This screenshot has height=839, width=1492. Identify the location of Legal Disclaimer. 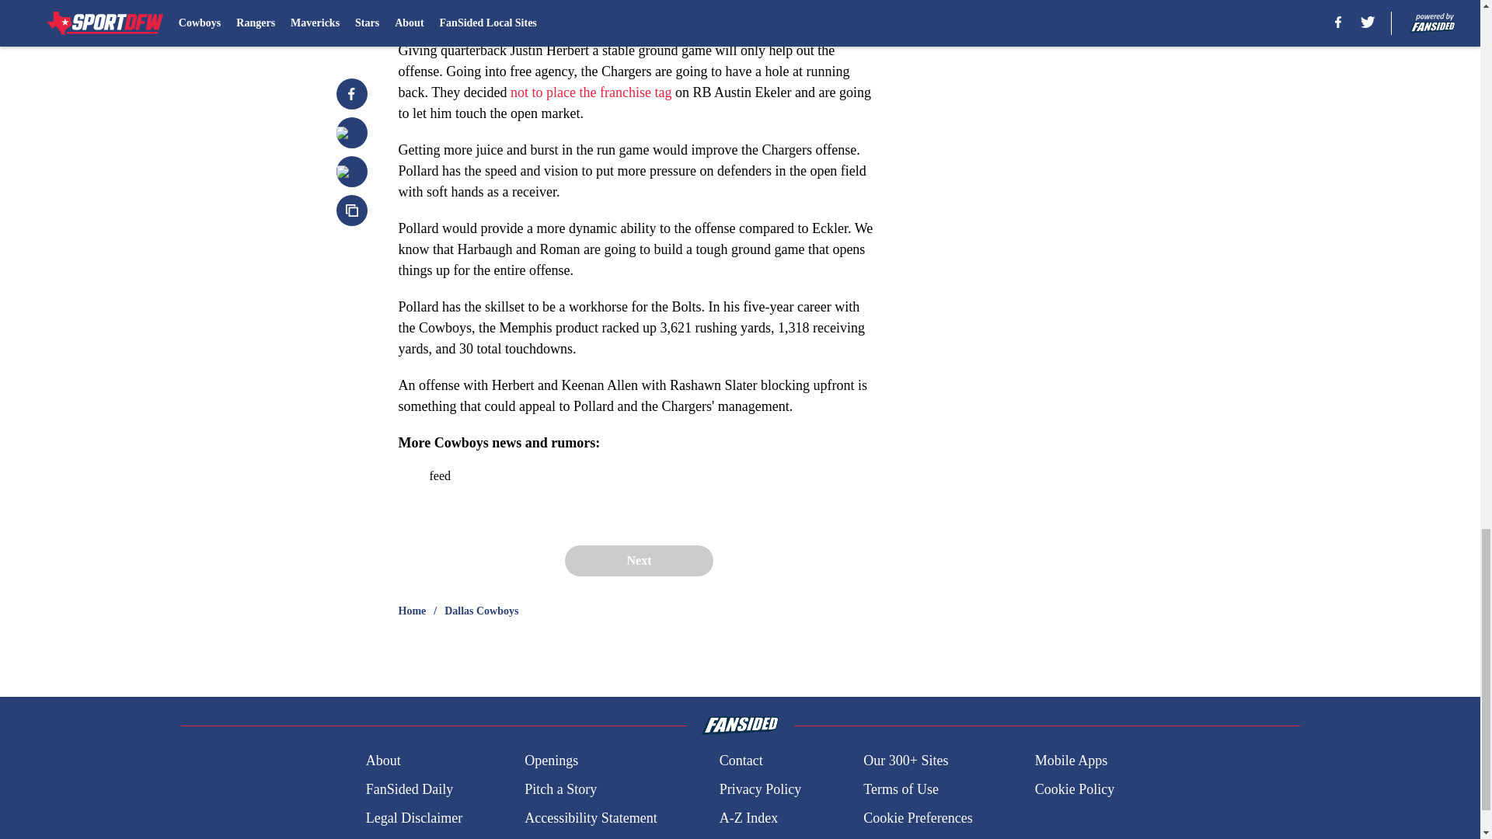
(413, 819).